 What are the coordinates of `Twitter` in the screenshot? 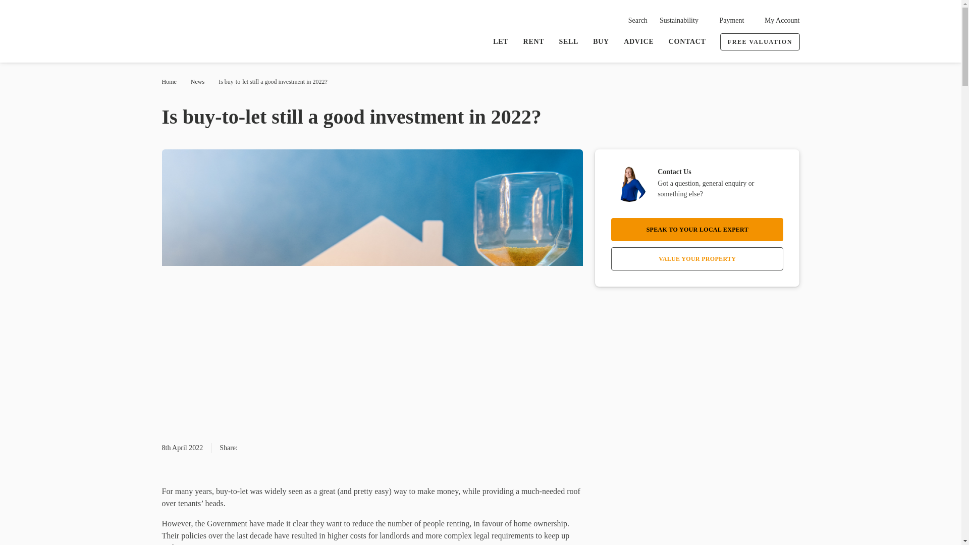 It's located at (287, 448).